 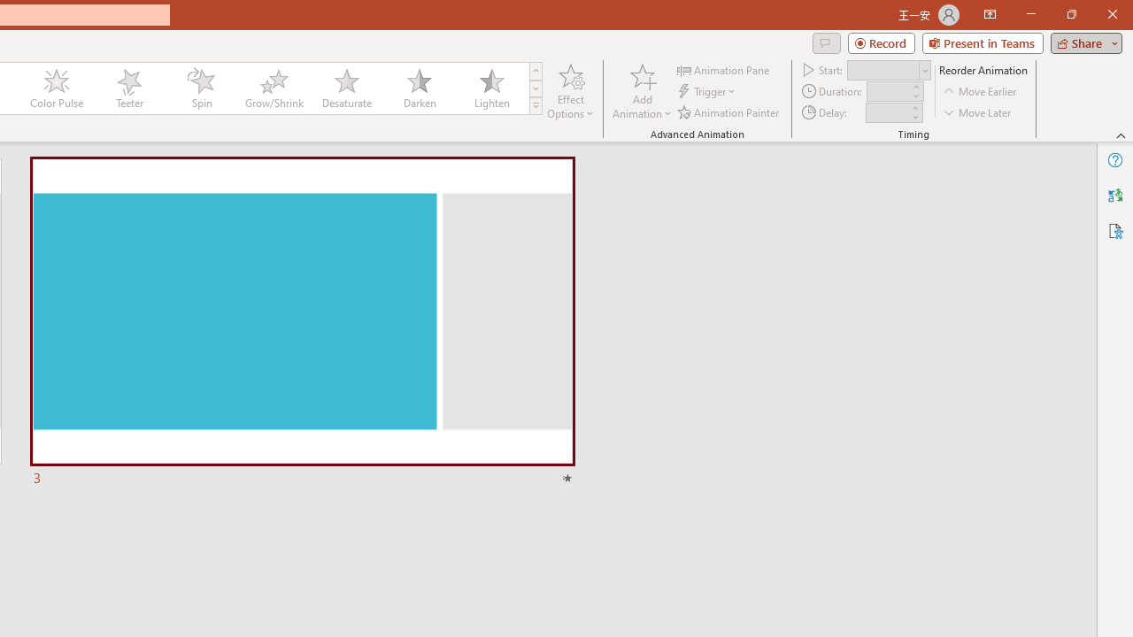 I want to click on Teeter, so click(x=128, y=88).